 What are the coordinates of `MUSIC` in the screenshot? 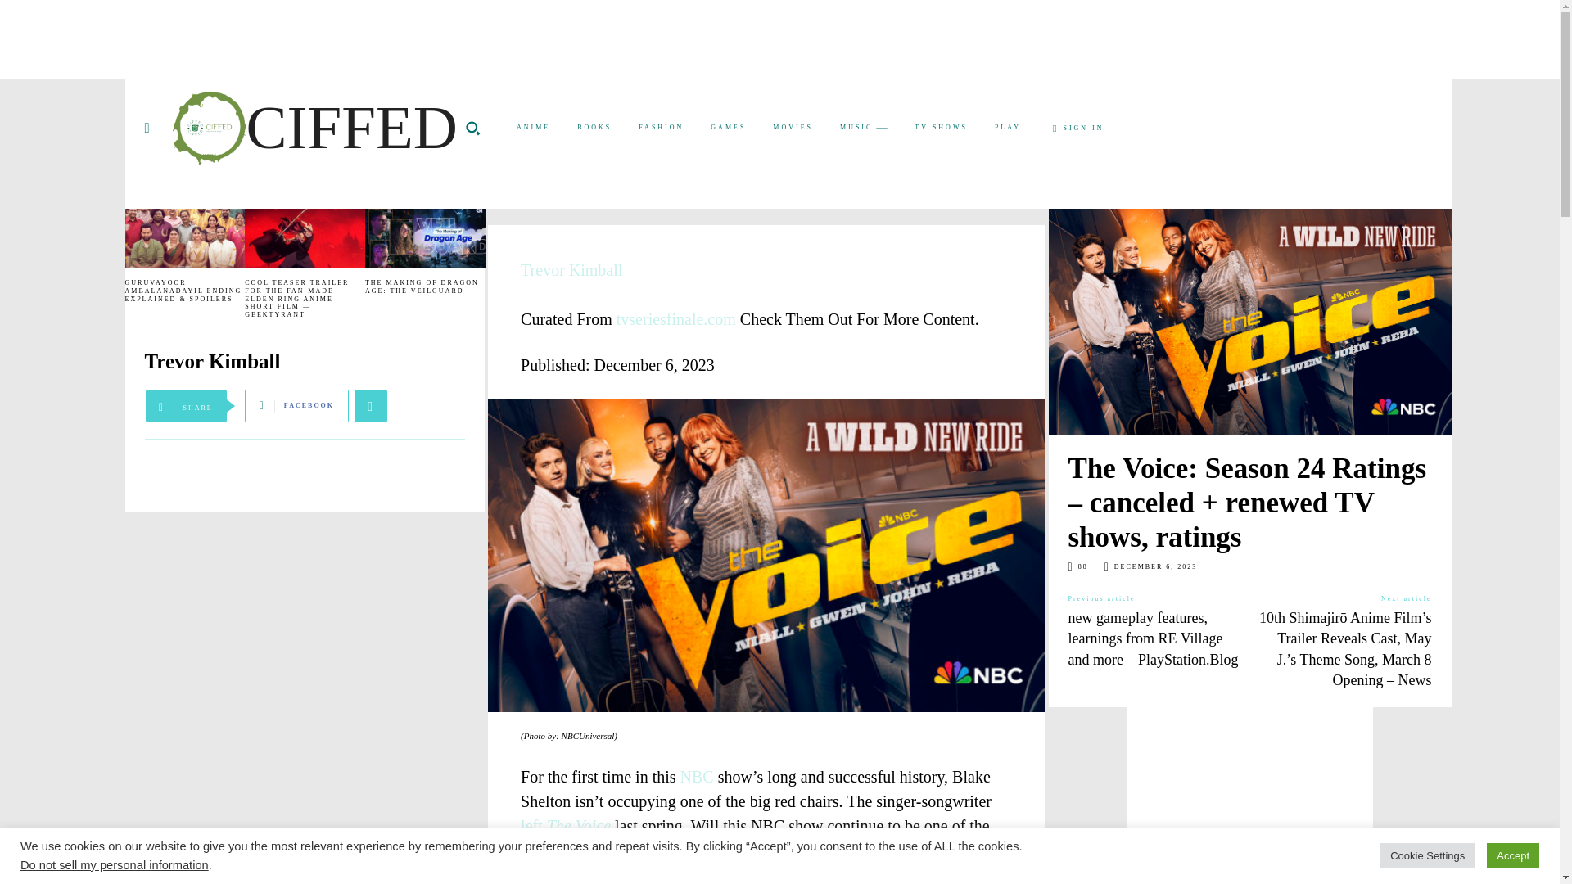 It's located at (863, 128).